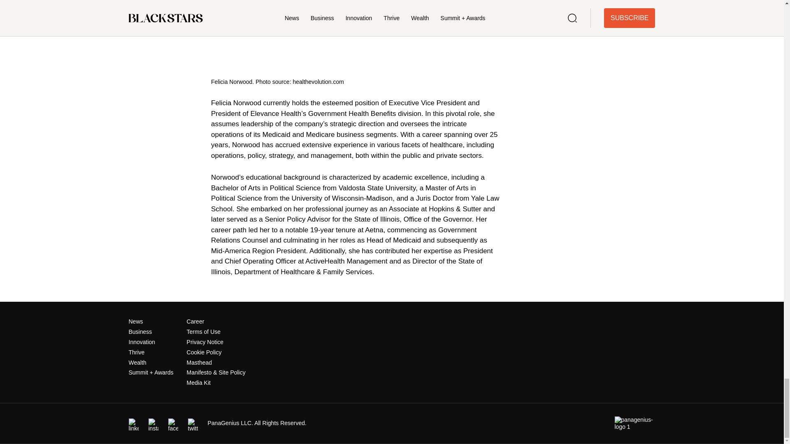 Image resolution: width=790 pixels, height=444 pixels. What do you see at coordinates (199, 362) in the screenshot?
I see `Masthead` at bounding box center [199, 362].